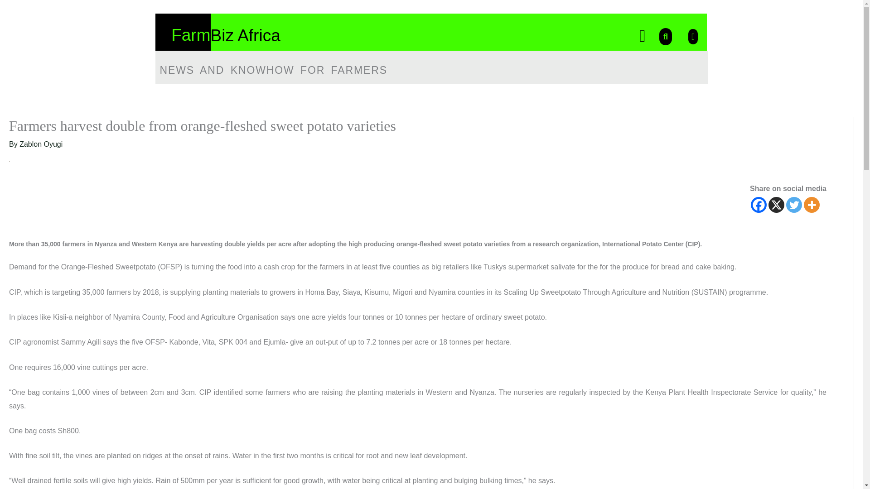 This screenshot has height=489, width=870. I want to click on X, so click(776, 205).